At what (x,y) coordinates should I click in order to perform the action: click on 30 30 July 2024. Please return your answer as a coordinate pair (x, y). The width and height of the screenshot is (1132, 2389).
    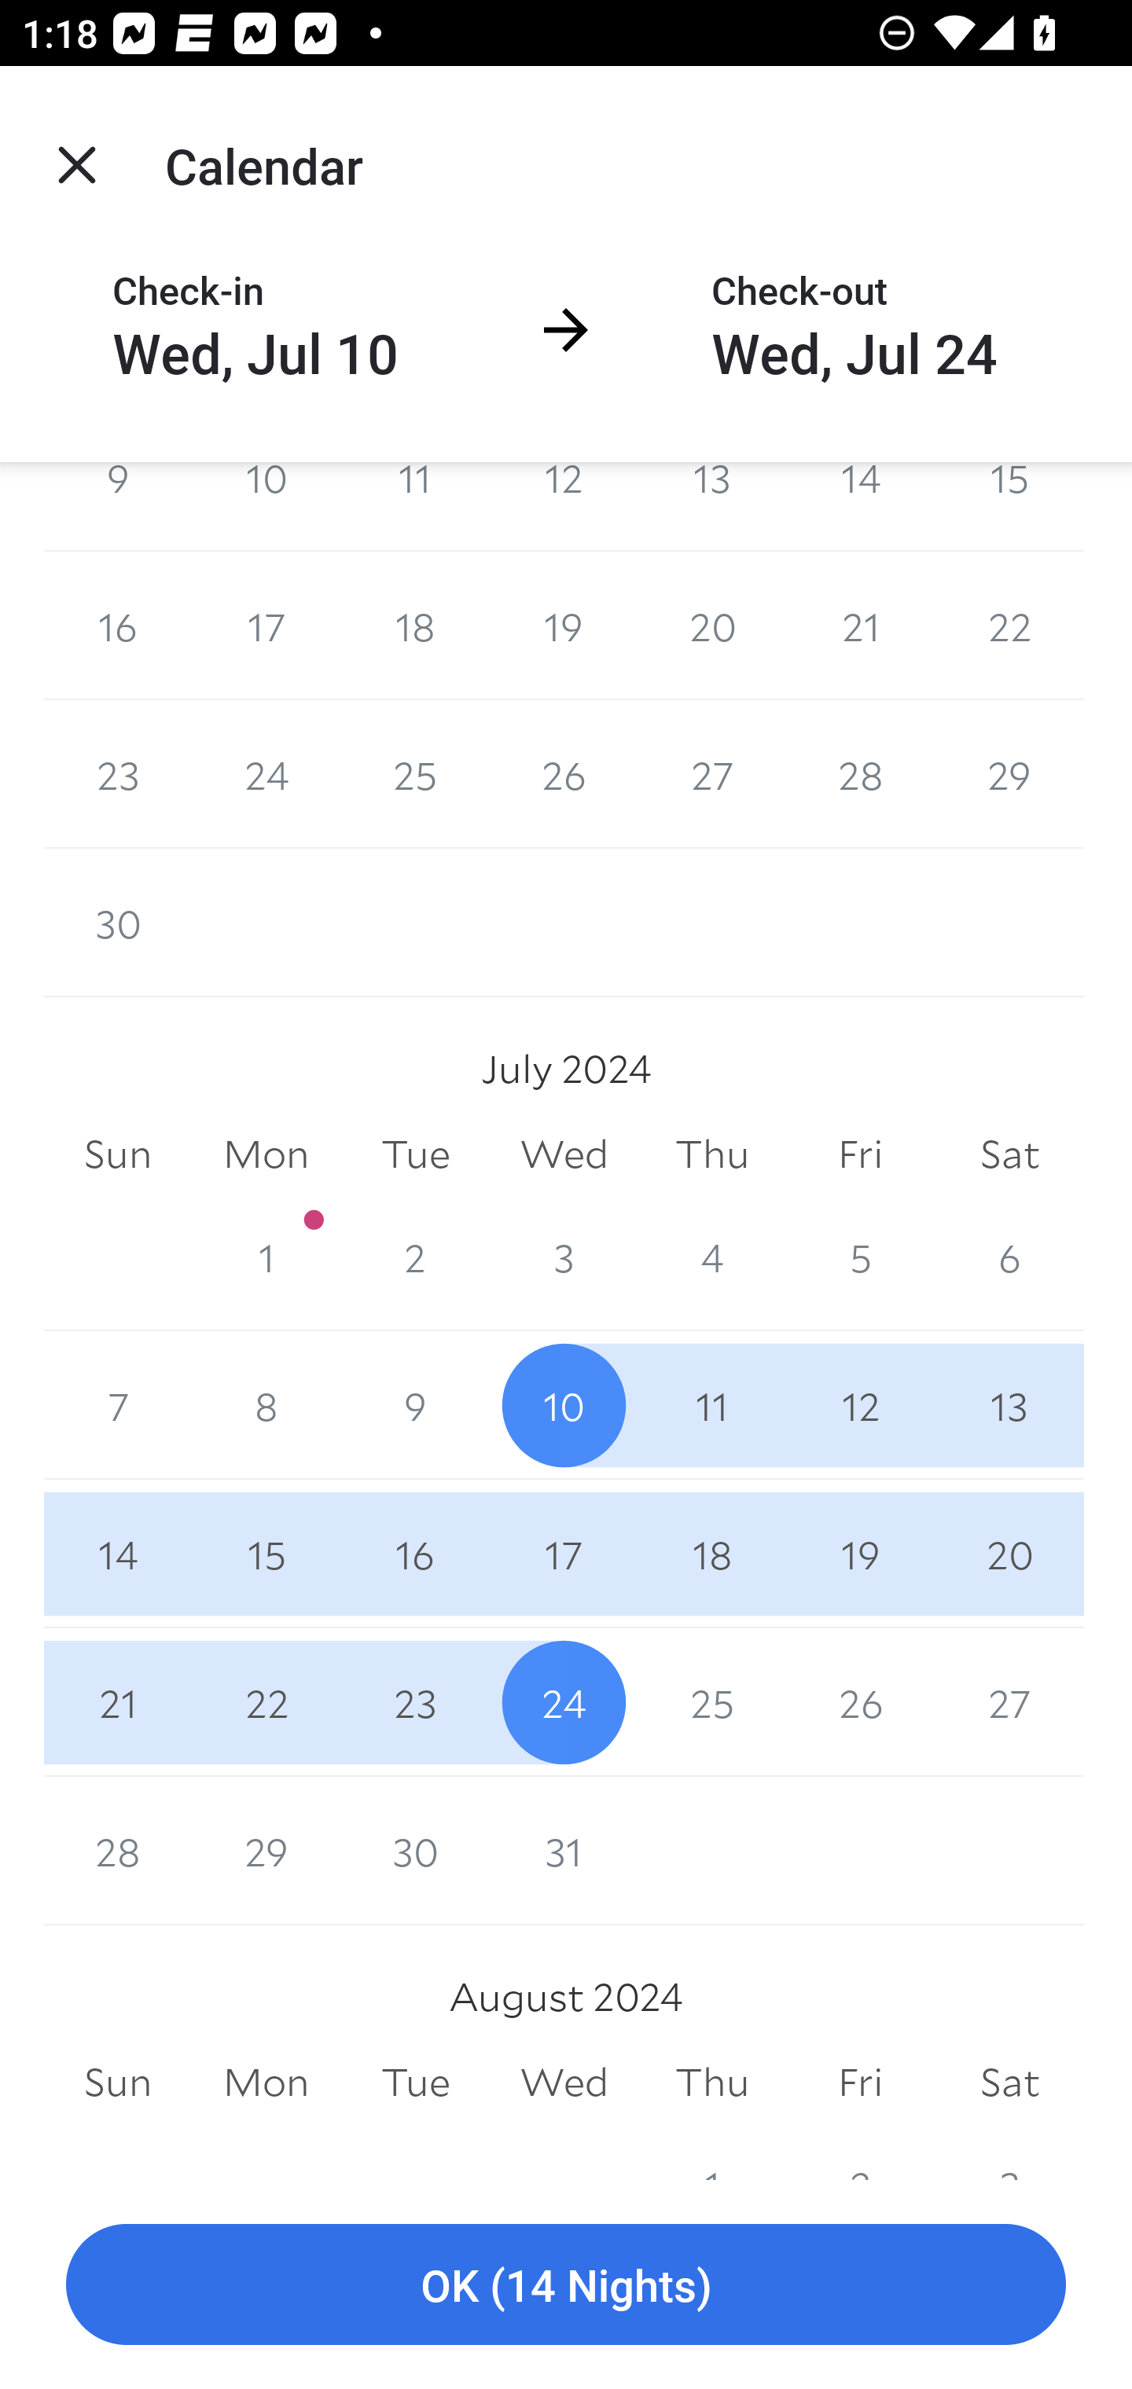
    Looking at the image, I should click on (415, 1851).